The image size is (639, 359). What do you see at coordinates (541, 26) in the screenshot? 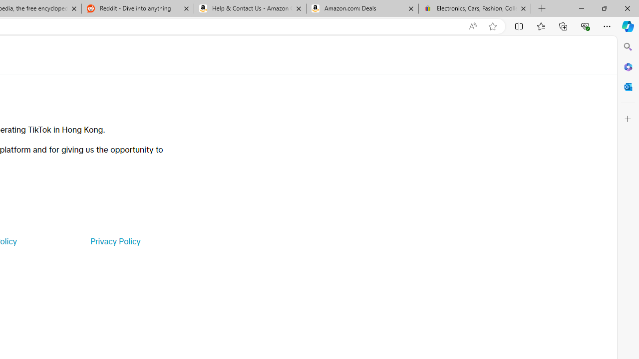
I see `Favorites` at bounding box center [541, 26].